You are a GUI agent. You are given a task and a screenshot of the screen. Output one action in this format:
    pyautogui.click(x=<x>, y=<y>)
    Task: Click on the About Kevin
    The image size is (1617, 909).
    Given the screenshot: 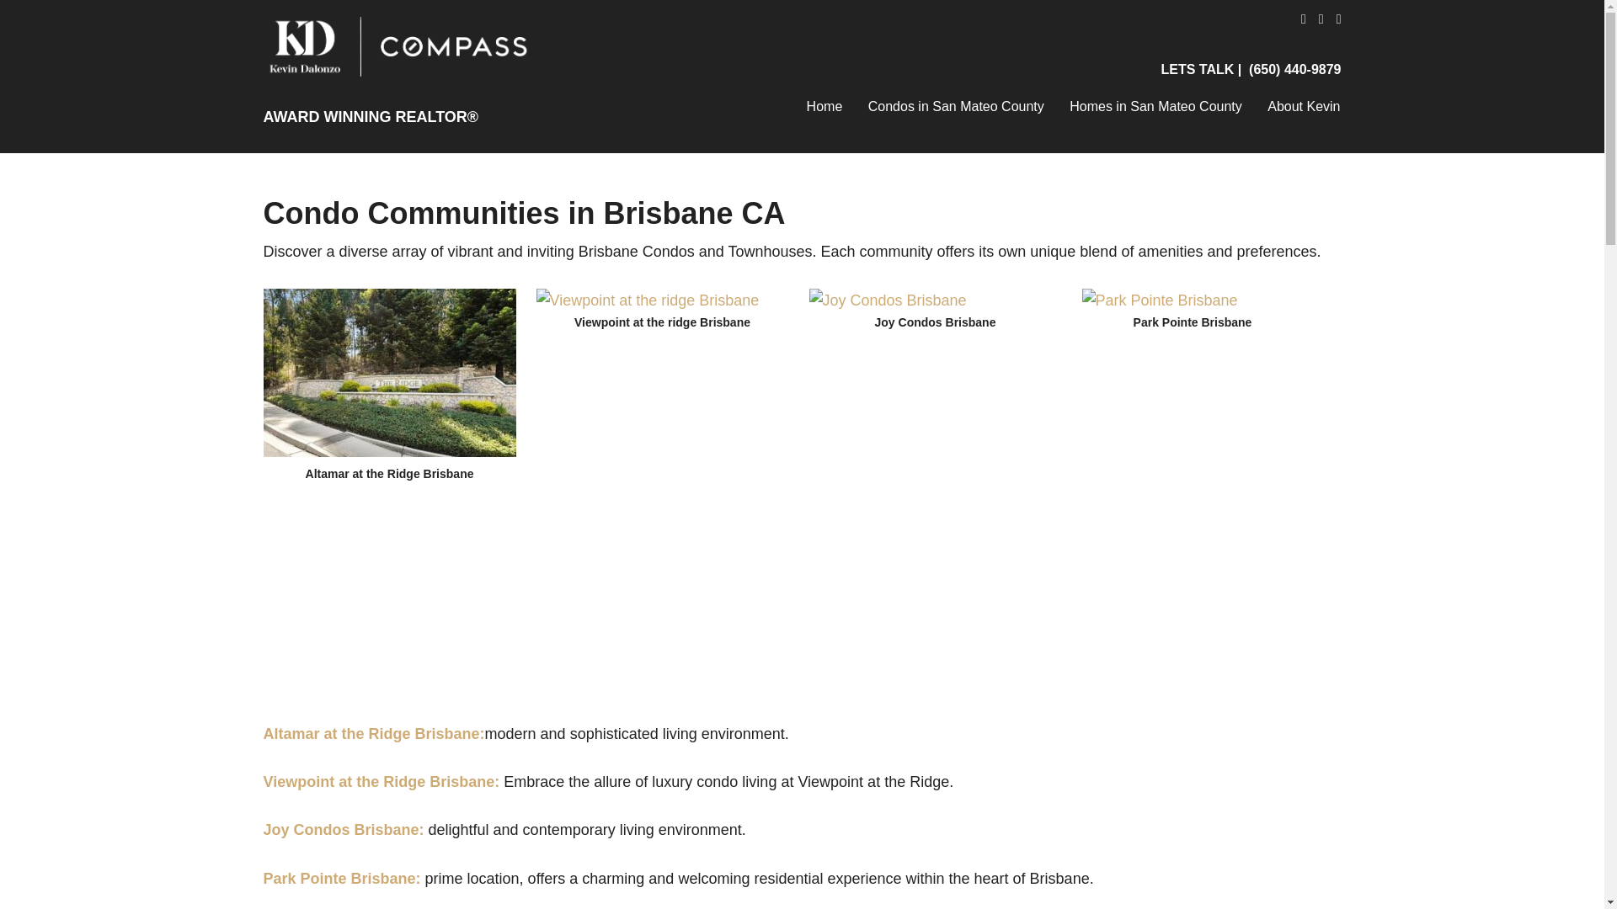 What is the action you would take?
    pyautogui.click(x=1299, y=103)
    